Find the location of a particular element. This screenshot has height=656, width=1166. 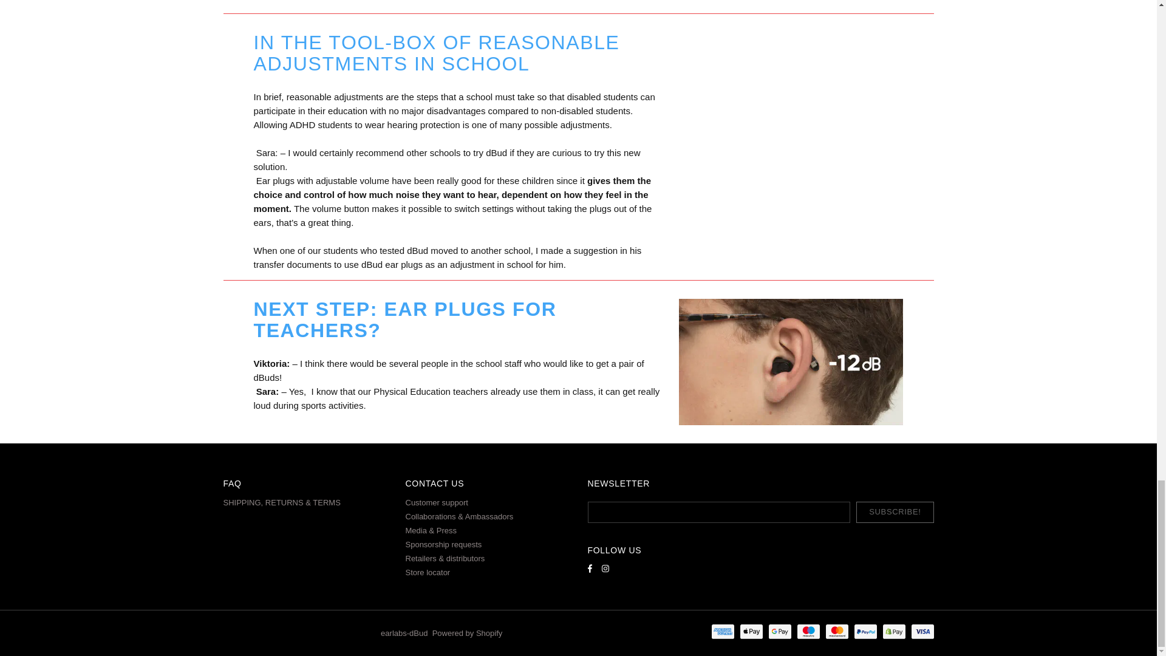

Powered by Shopify is located at coordinates (468, 633).